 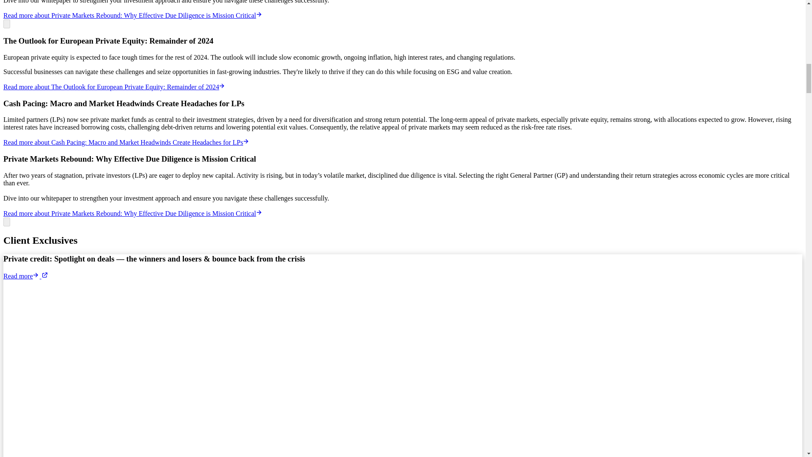 I want to click on Read more, so click(x=25, y=276).